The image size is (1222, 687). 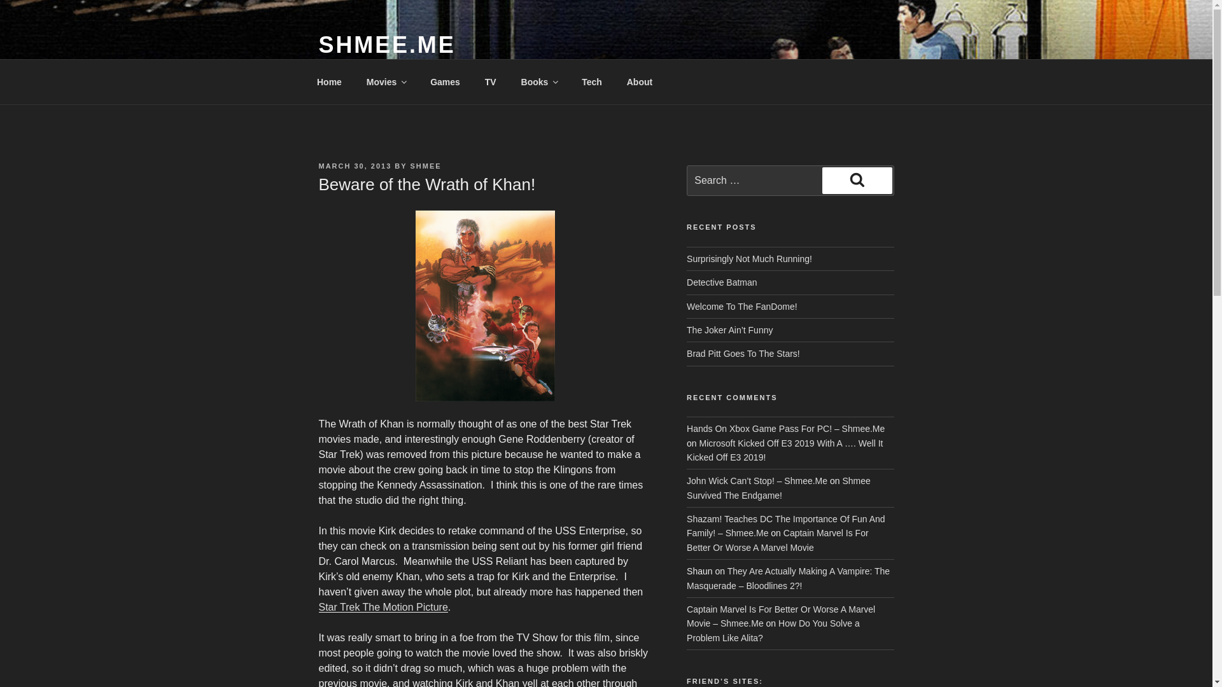 I want to click on Welcome To The FanDome!, so click(x=742, y=307).